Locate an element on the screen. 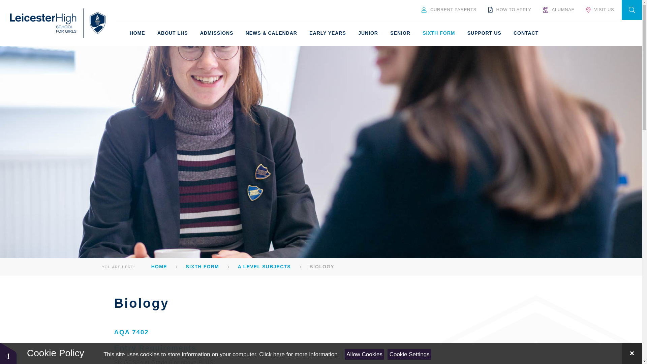 This screenshot has height=364, width=647. See cookie policy is located at coordinates (298, 354).